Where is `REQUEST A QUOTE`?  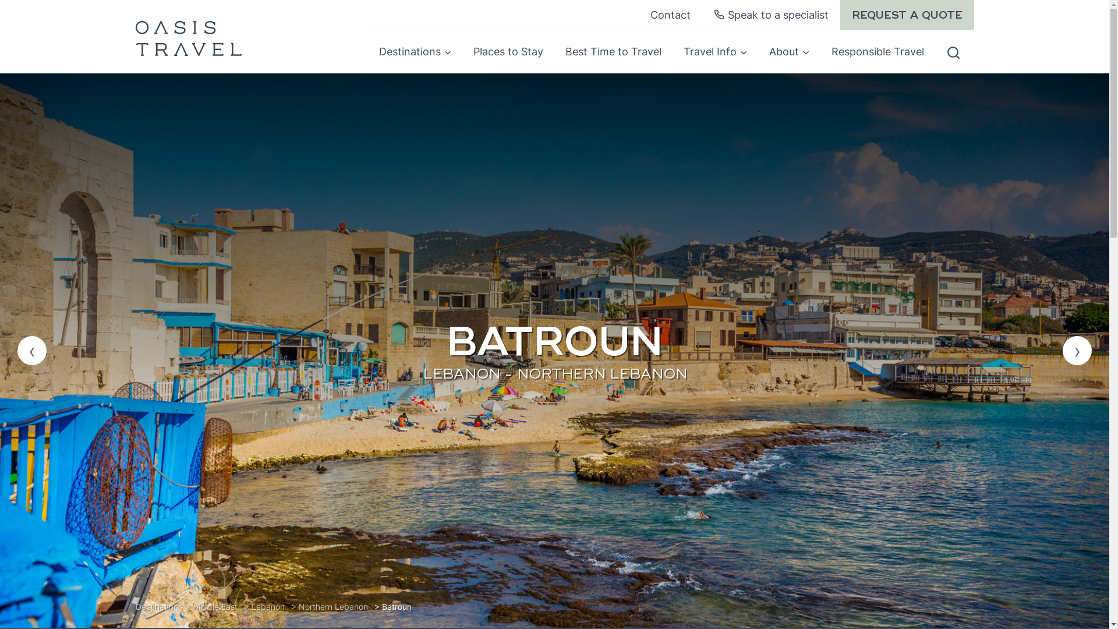 REQUEST A QUOTE is located at coordinates (907, 15).